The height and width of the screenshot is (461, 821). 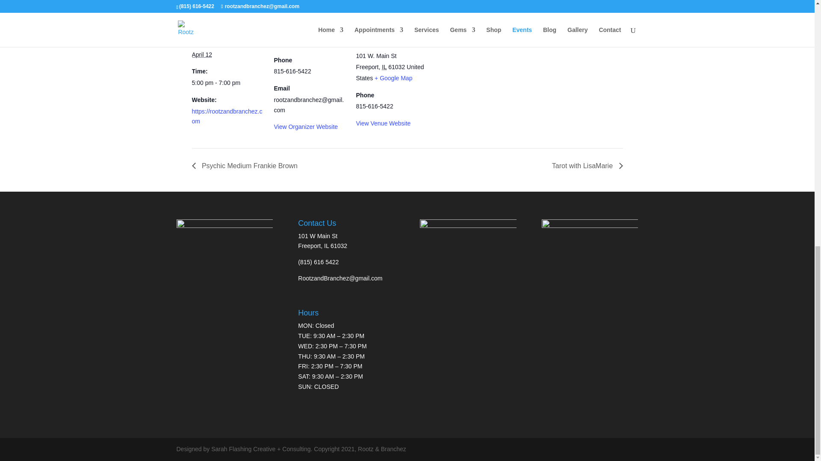 What do you see at coordinates (227, 83) in the screenshot?
I see `2024-04-12` at bounding box center [227, 83].